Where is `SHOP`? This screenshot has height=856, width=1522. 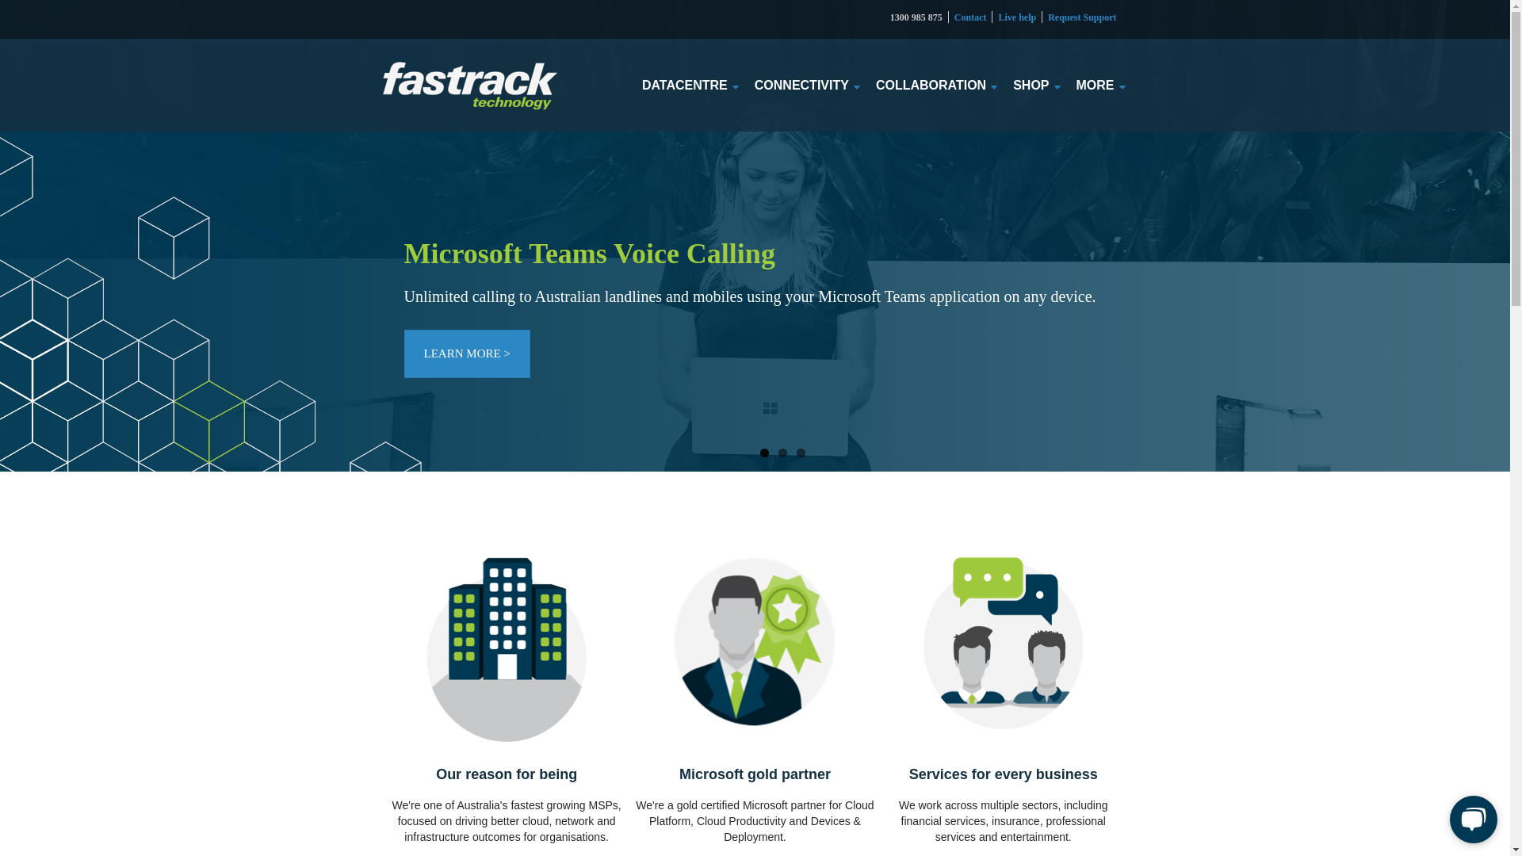 SHOP is located at coordinates (1031, 86).